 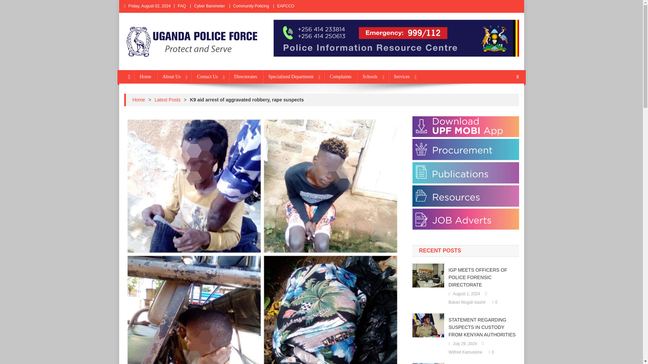 What do you see at coordinates (251, 6) in the screenshot?
I see `Community Policing` at bounding box center [251, 6].